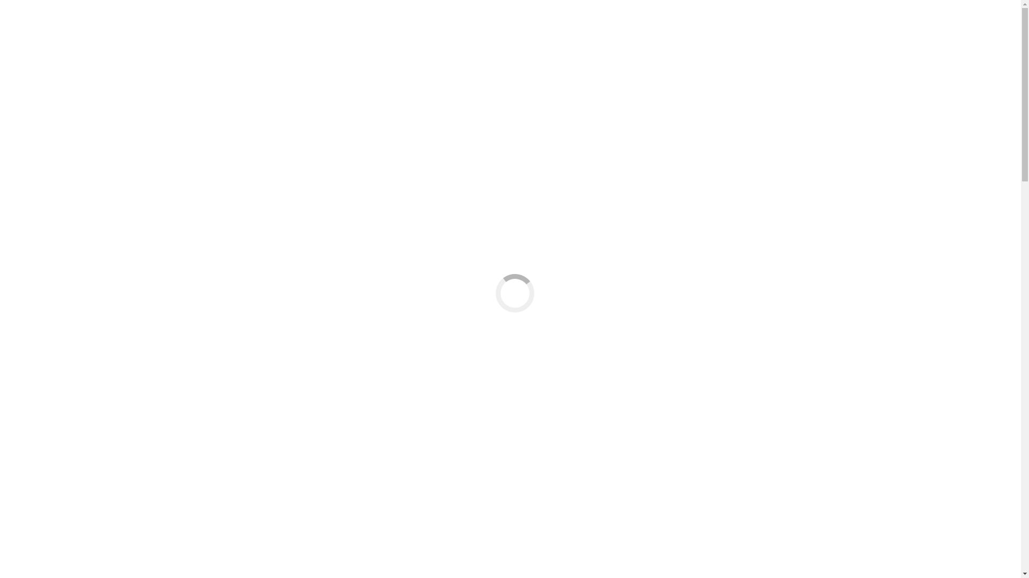  I want to click on +43 (0)4254 2191, so click(35, 334).